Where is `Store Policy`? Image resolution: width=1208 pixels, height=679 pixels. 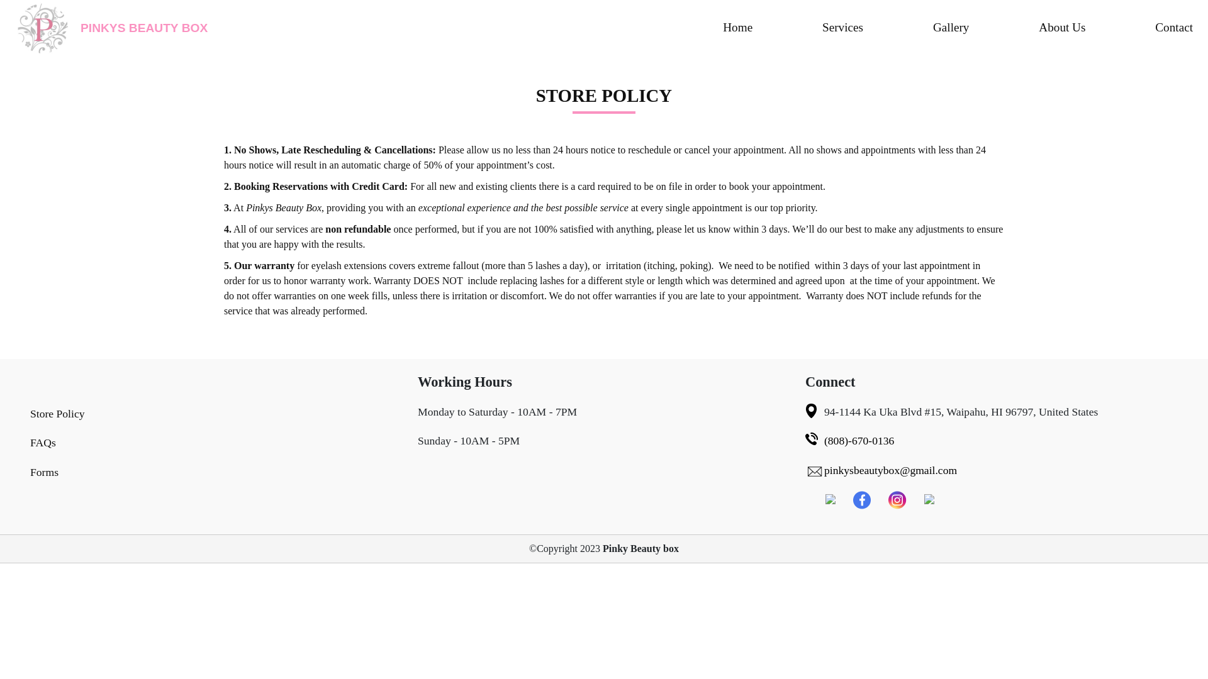
Store Policy is located at coordinates (57, 414).